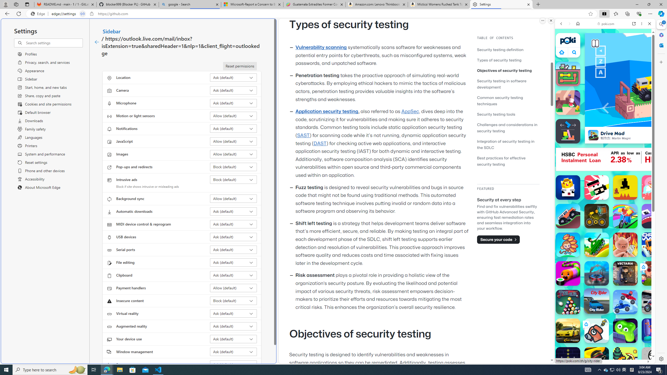 The image size is (667, 375). I want to click on Recoil, so click(597, 187).